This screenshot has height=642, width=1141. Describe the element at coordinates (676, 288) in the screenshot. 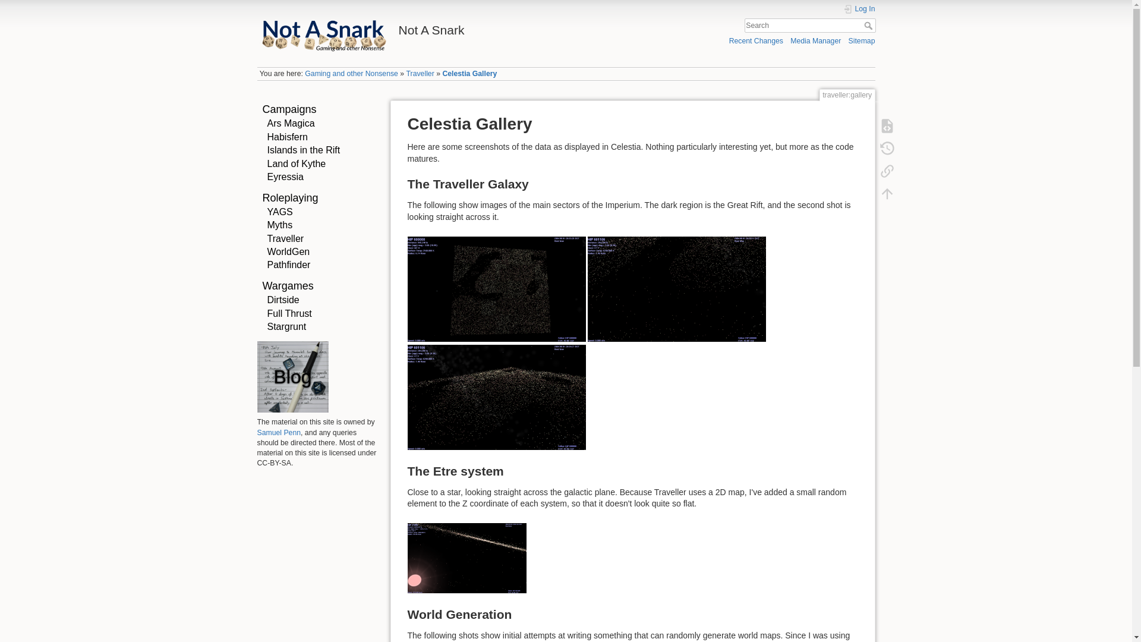

I see `traveller:snapshots:allworlds2.png` at that location.